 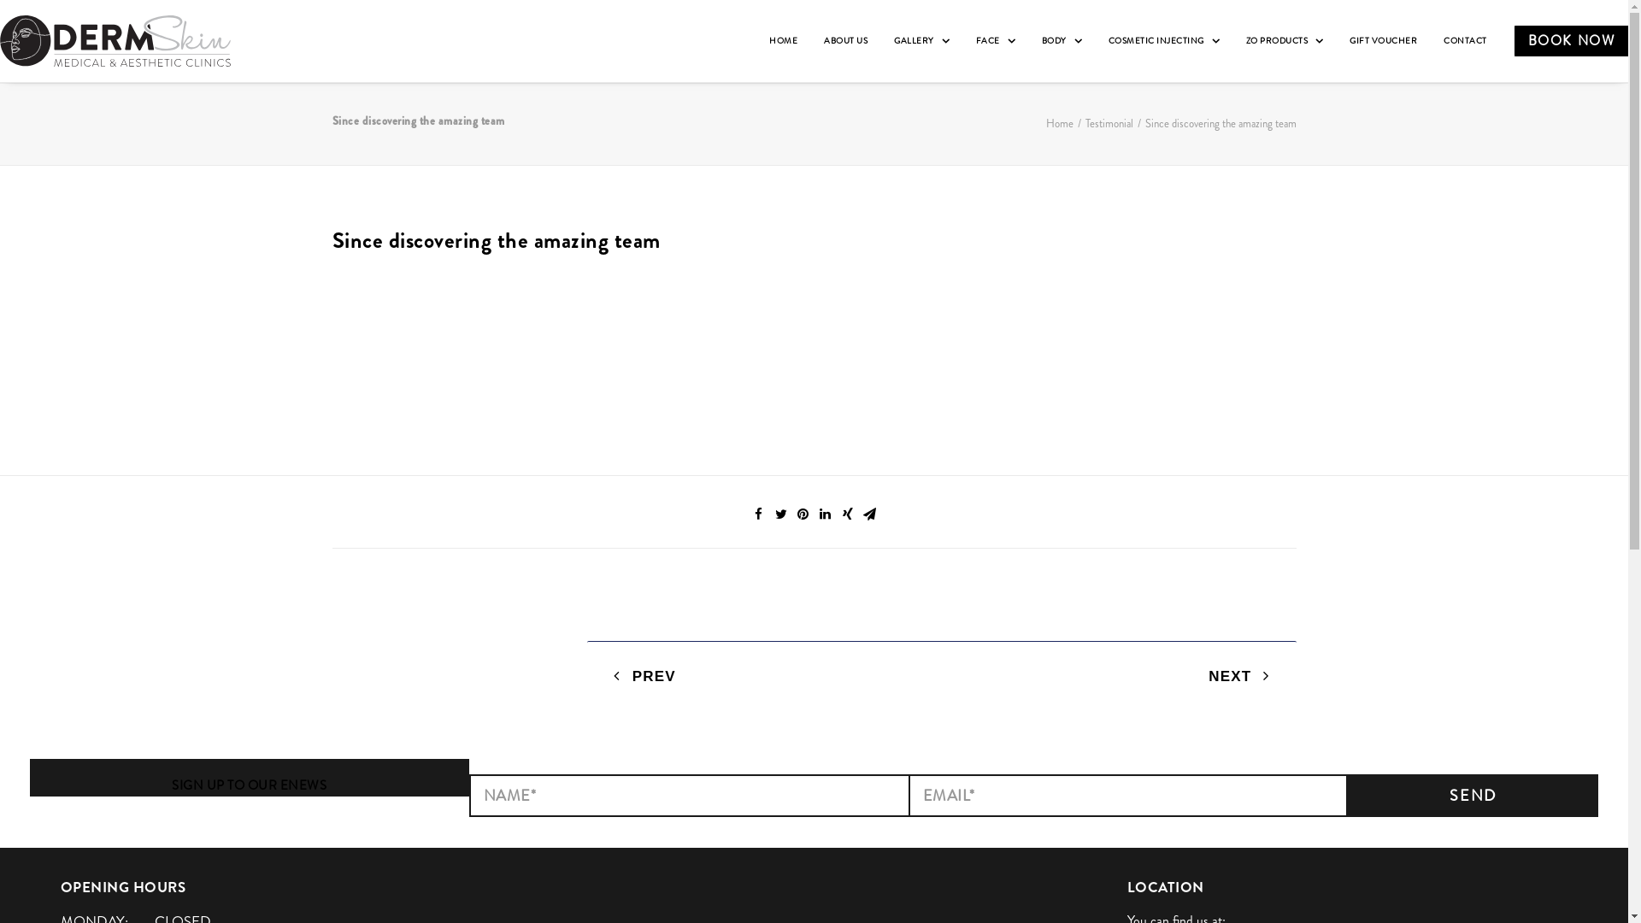 What do you see at coordinates (1060, 123) in the screenshot?
I see `Home` at bounding box center [1060, 123].